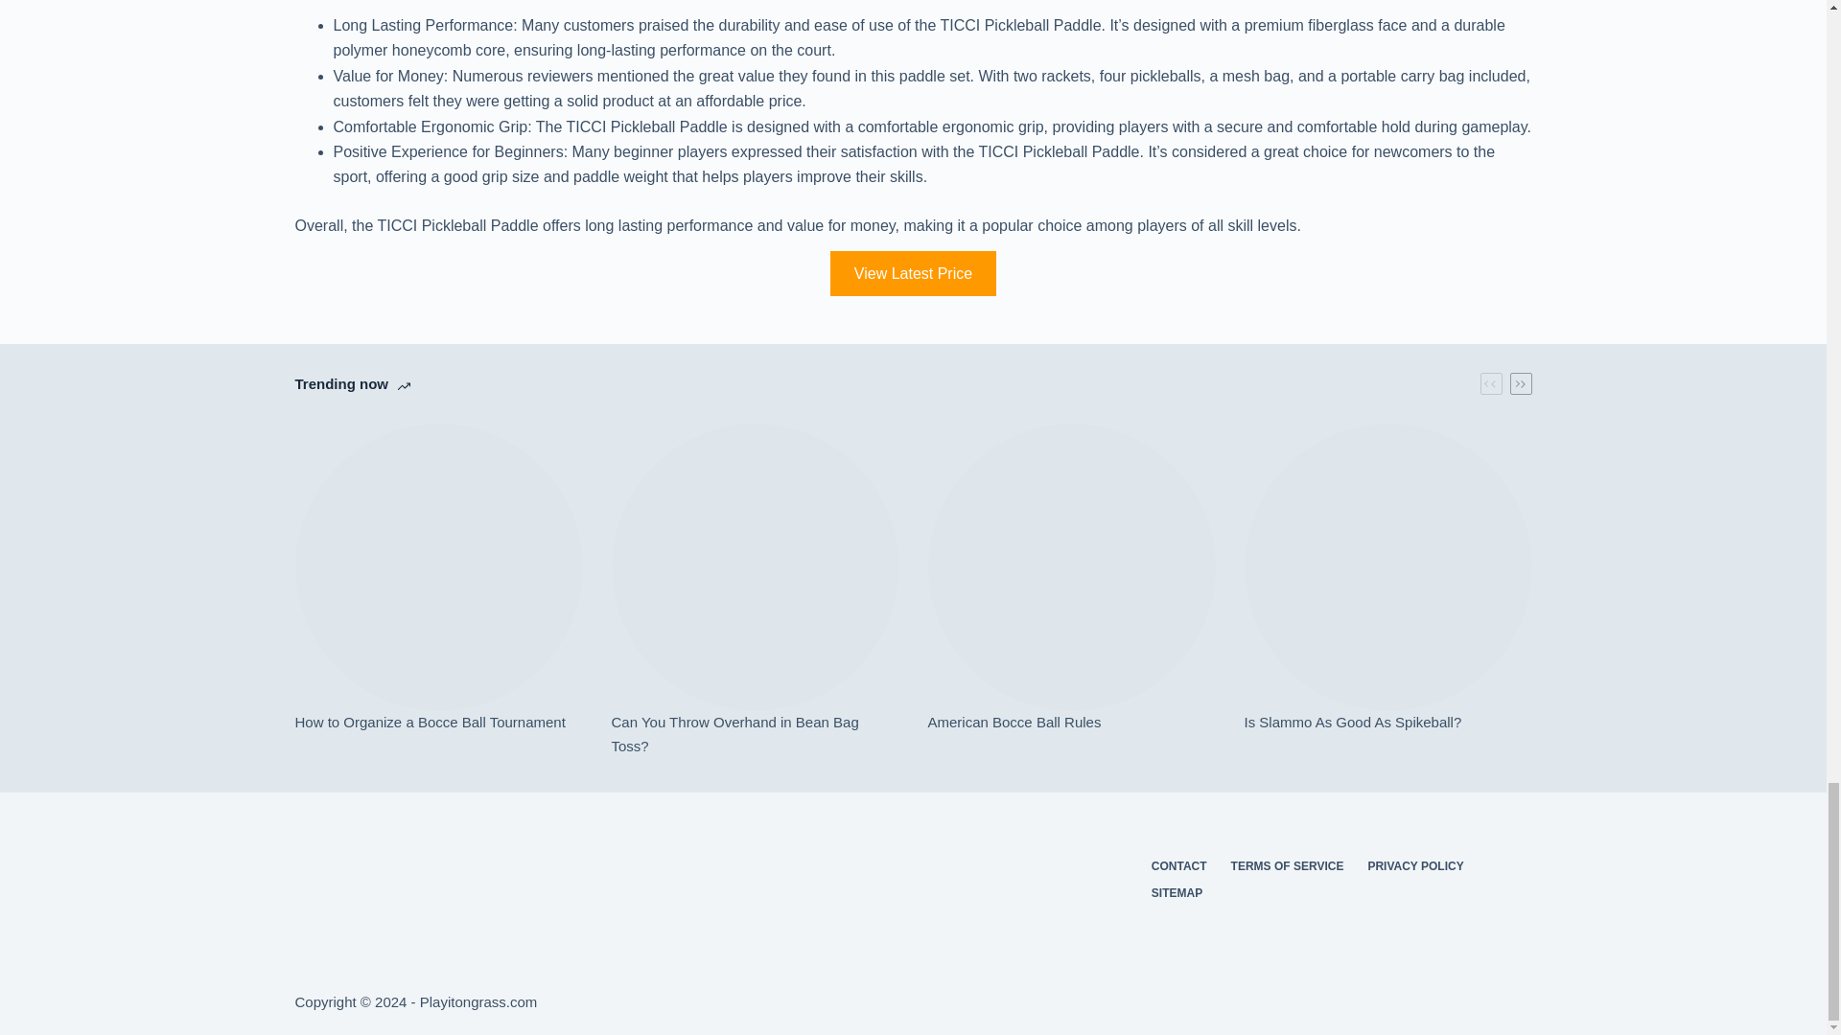 The width and height of the screenshot is (1841, 1035). Describe the element at coordinates (913, 273) in the screenshot. I see `View Latest Price` at that location.